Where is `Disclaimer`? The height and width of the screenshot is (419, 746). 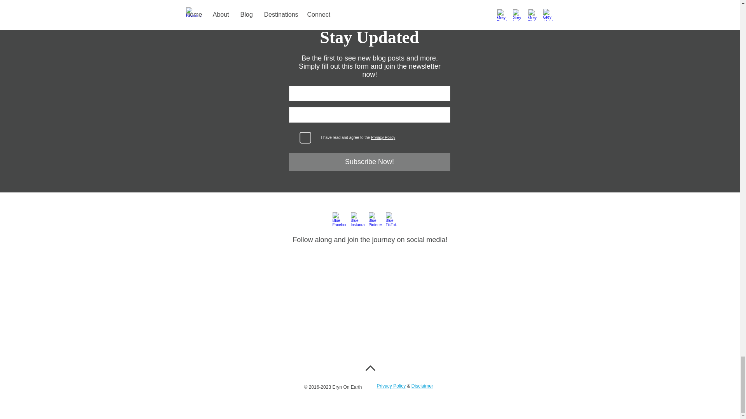
Disclaimer is located at coordinates (422, 386).